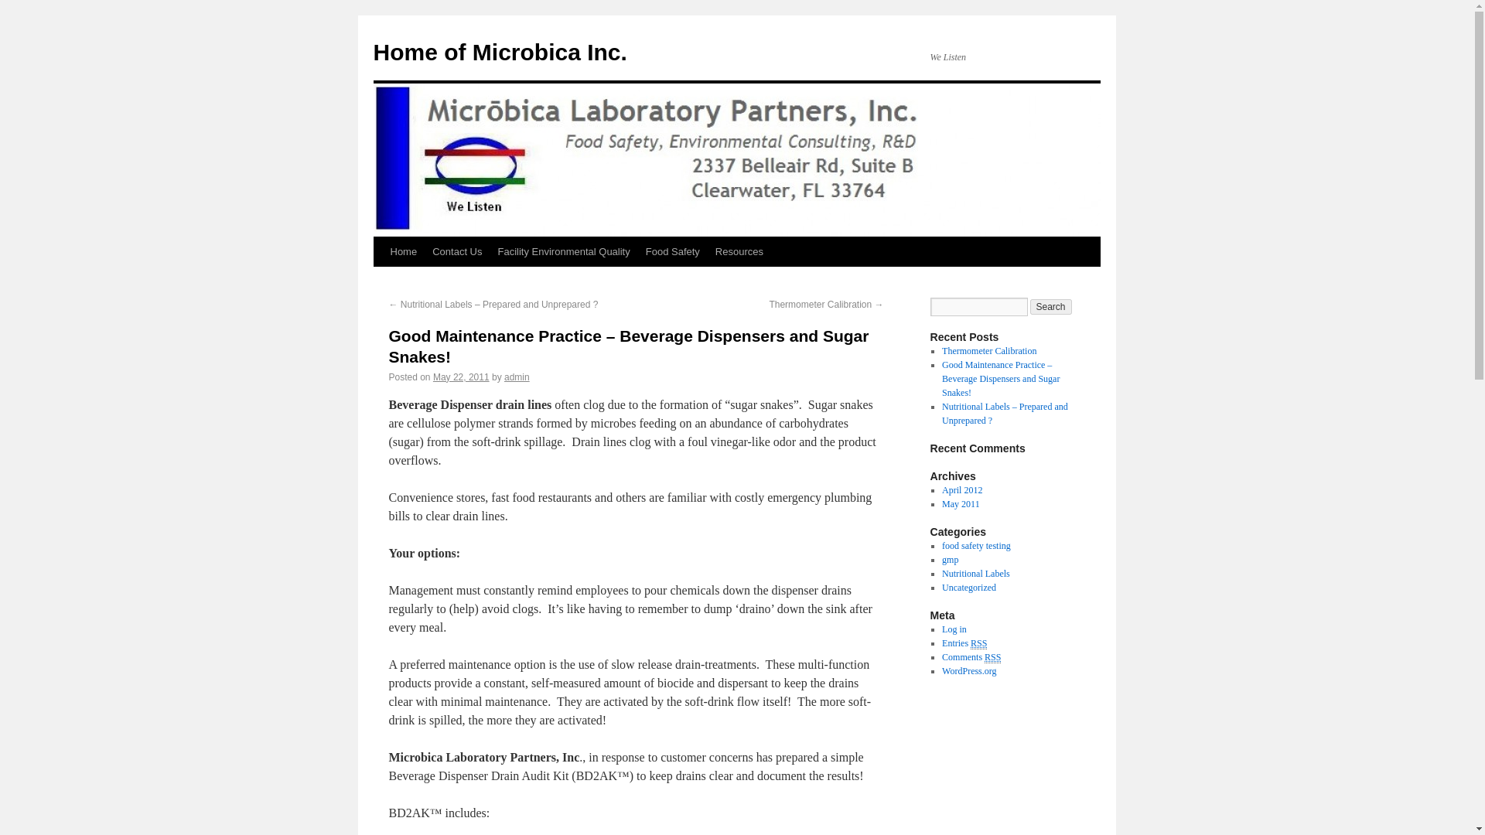  I want to click on Food Safety, so click(673, 251).